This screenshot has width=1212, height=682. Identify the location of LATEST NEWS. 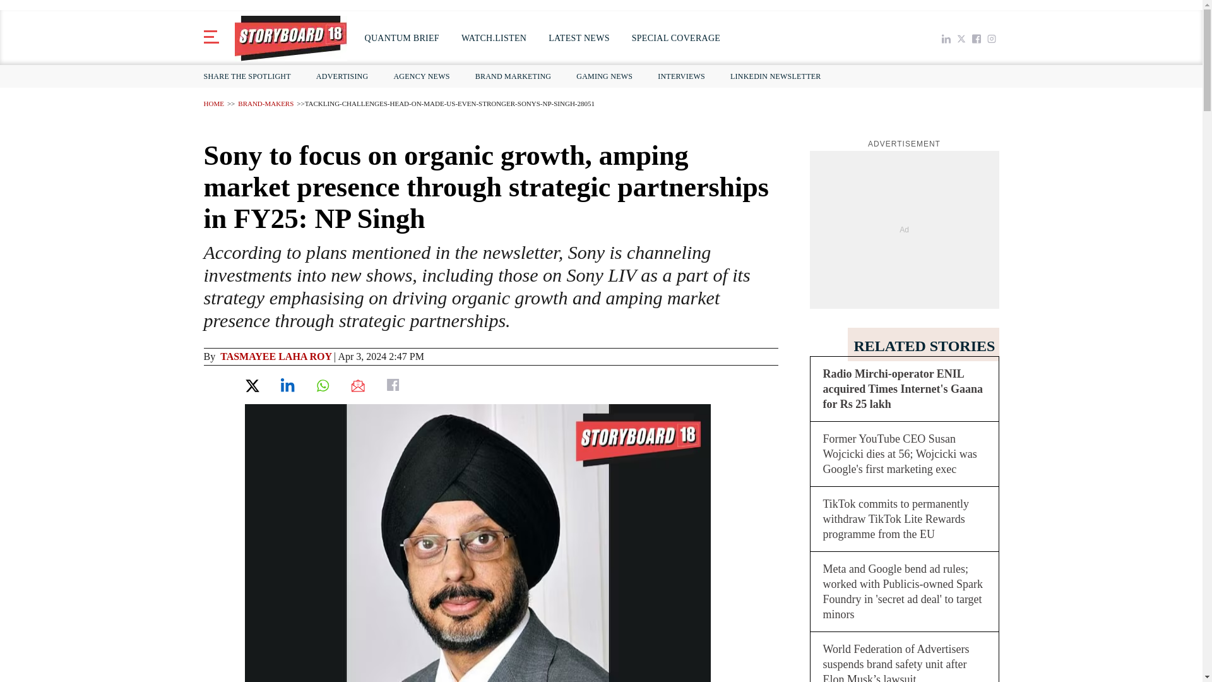
(578, 38).